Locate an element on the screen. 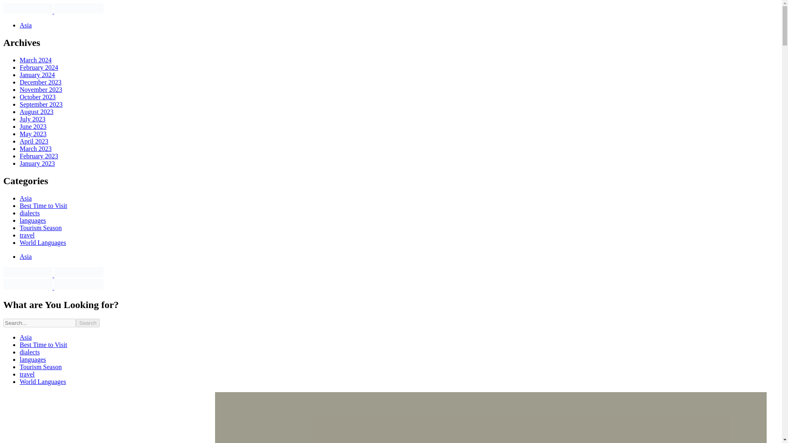 Image resolution: width=788 pixels, height=443 pixels. World Languages is located at coordinates (43, 243).